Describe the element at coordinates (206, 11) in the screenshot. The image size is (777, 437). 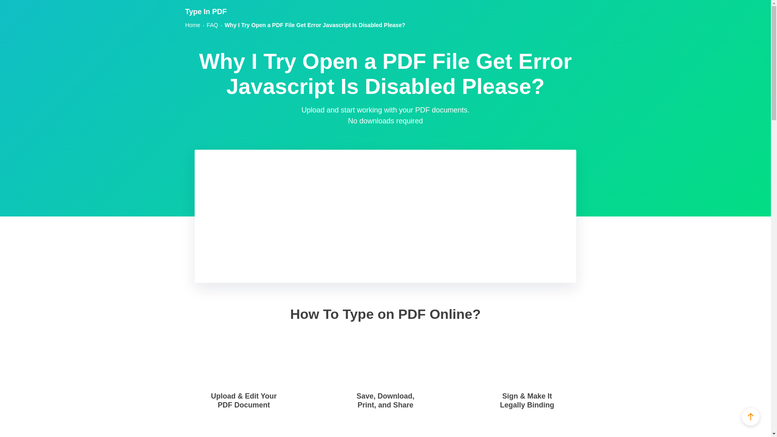
I see `Type In PDF` at that location.